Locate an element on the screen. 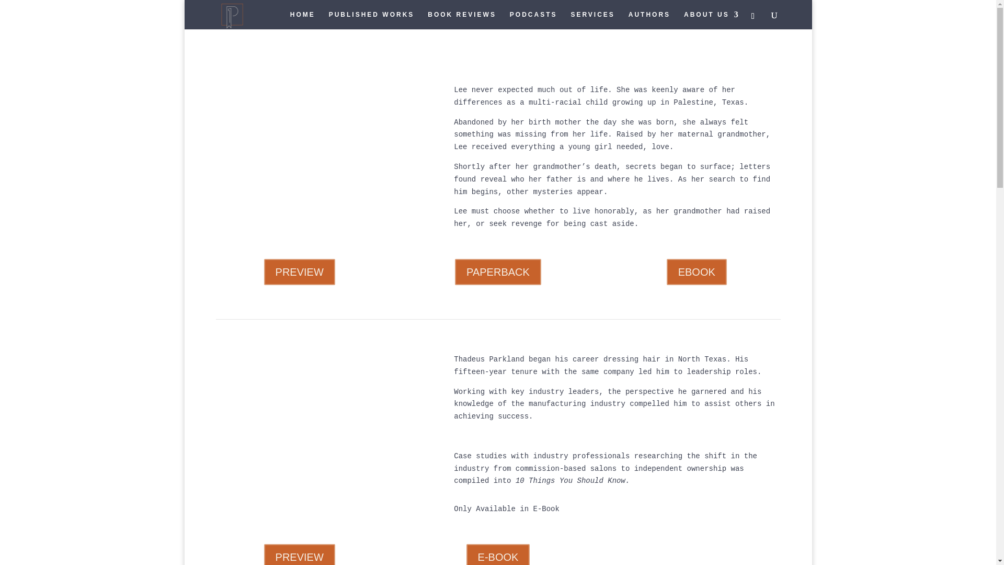  PREVIEW is located at coordinates (299, 272).